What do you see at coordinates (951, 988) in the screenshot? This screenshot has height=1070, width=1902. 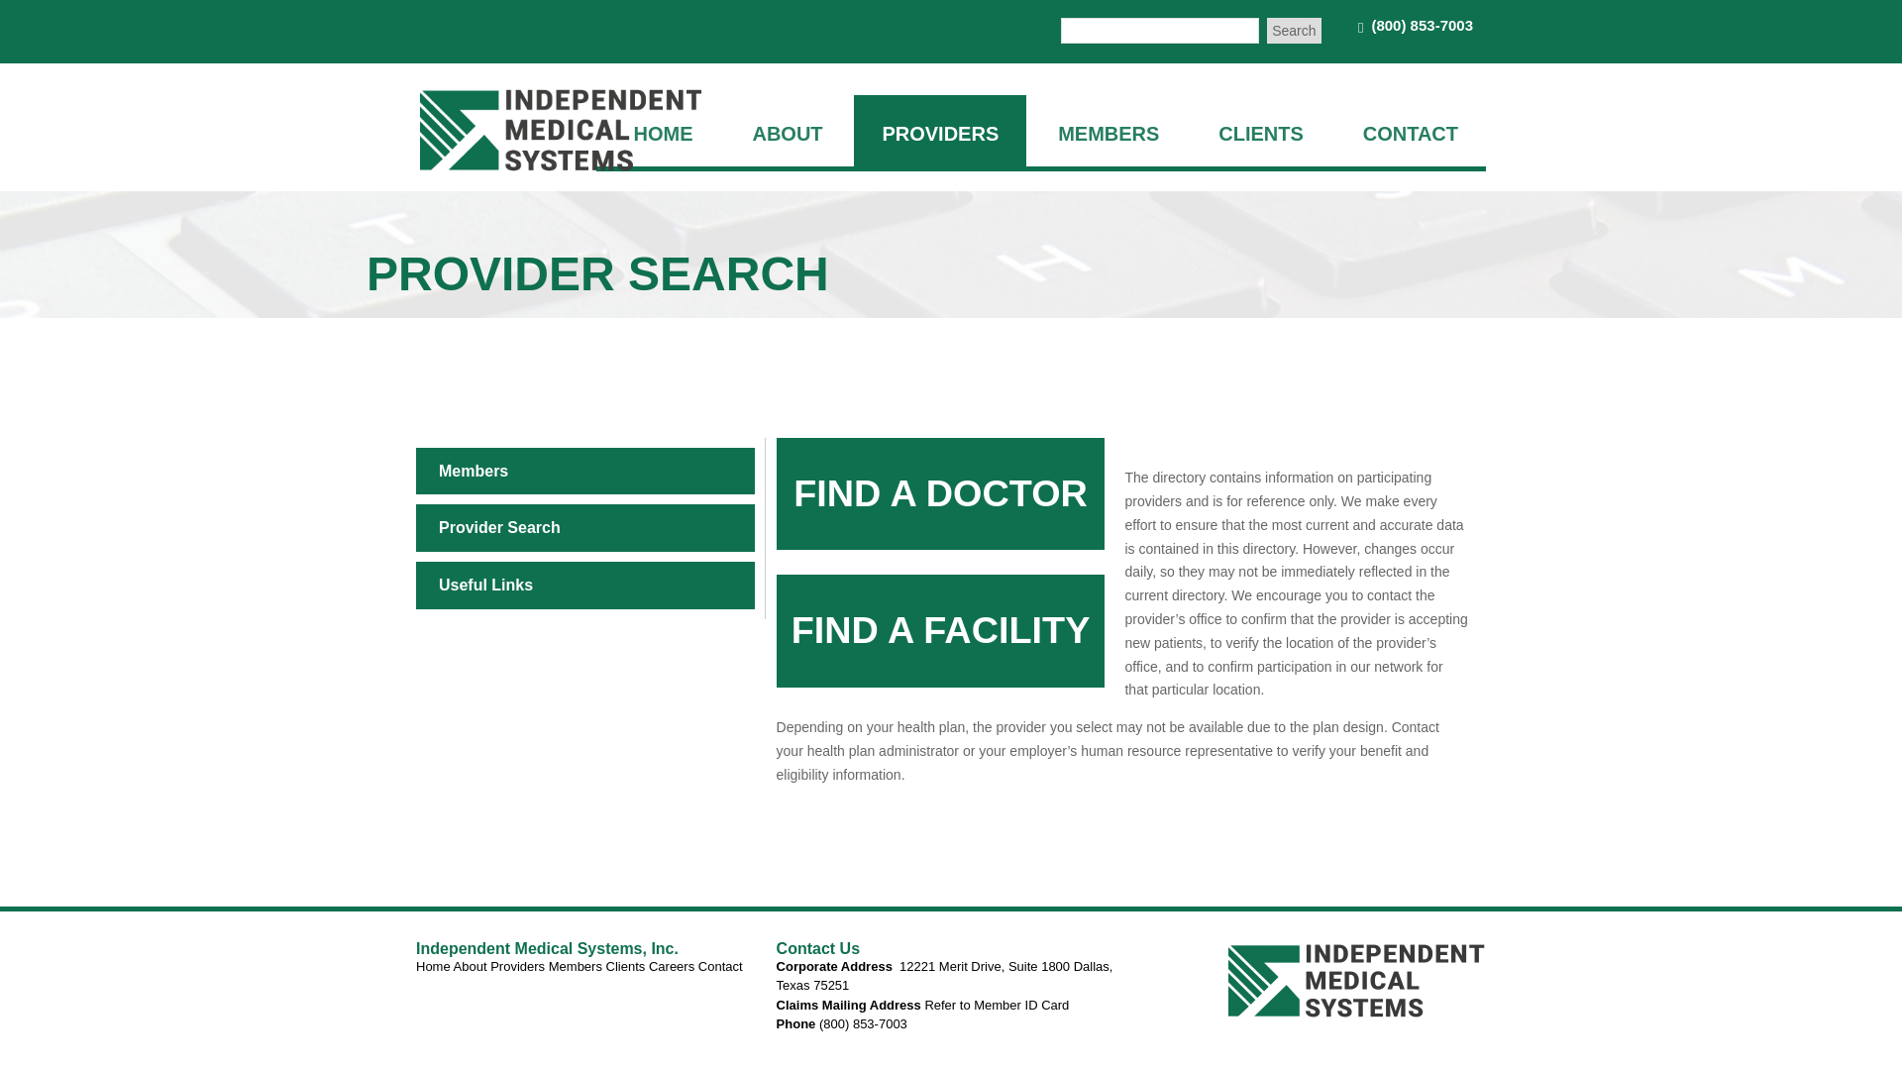 I see `Page 1` at bounding box center [951, 988].